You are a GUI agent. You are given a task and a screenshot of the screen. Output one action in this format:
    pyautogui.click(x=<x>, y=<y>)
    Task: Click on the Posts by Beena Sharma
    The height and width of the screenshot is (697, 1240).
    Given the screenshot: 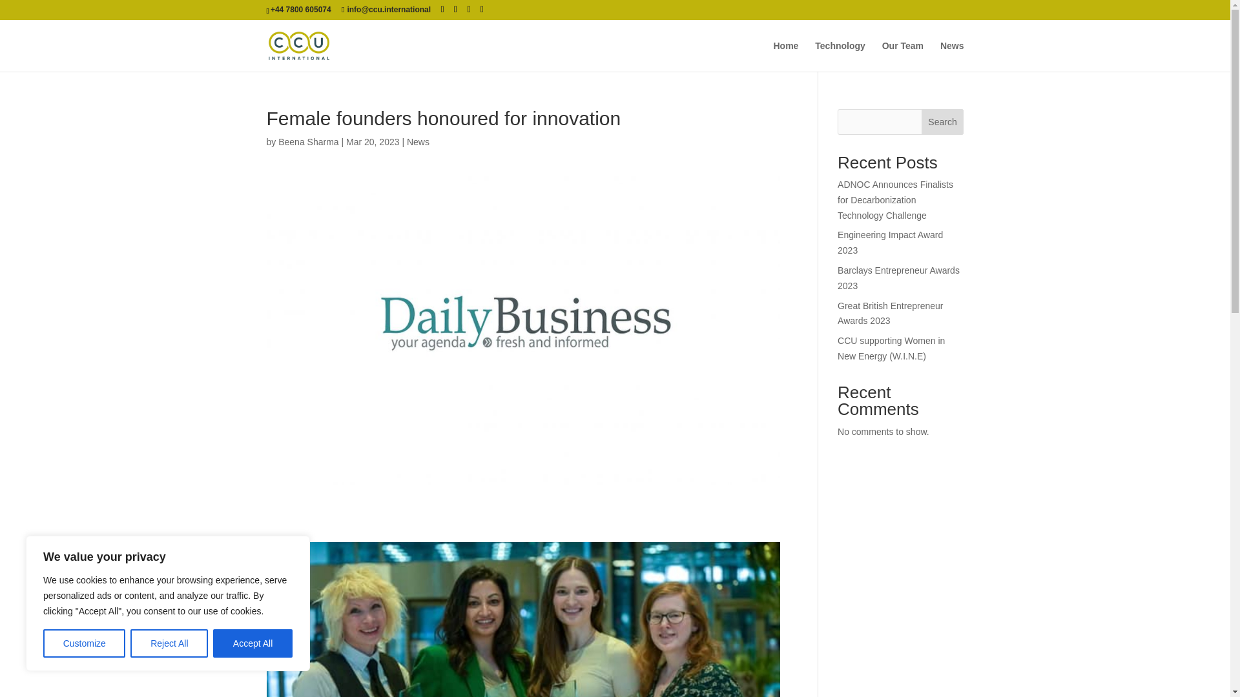 What is the action you would take?
    pyautogui.click(x=308, y=141)
    